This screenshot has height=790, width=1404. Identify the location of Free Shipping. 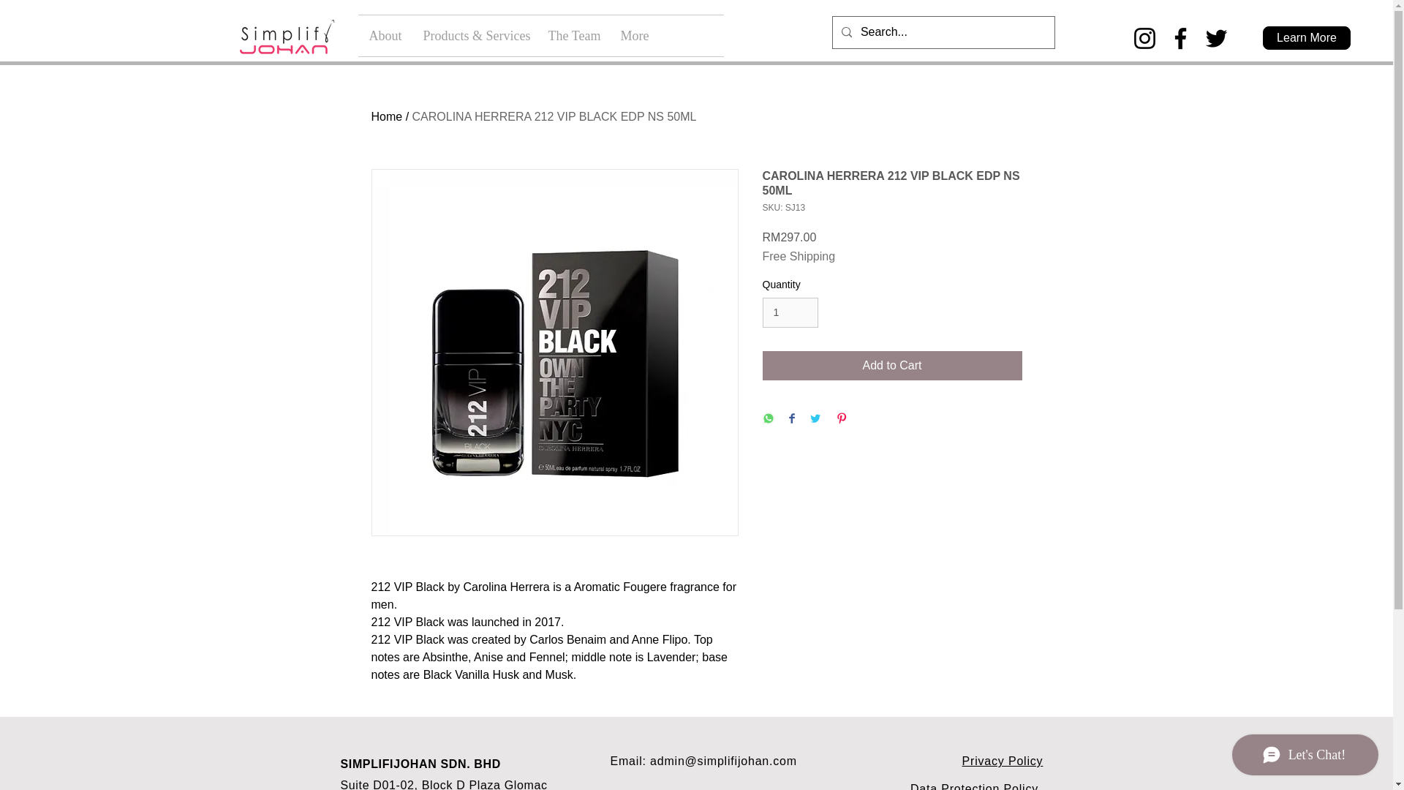
(799, 256).